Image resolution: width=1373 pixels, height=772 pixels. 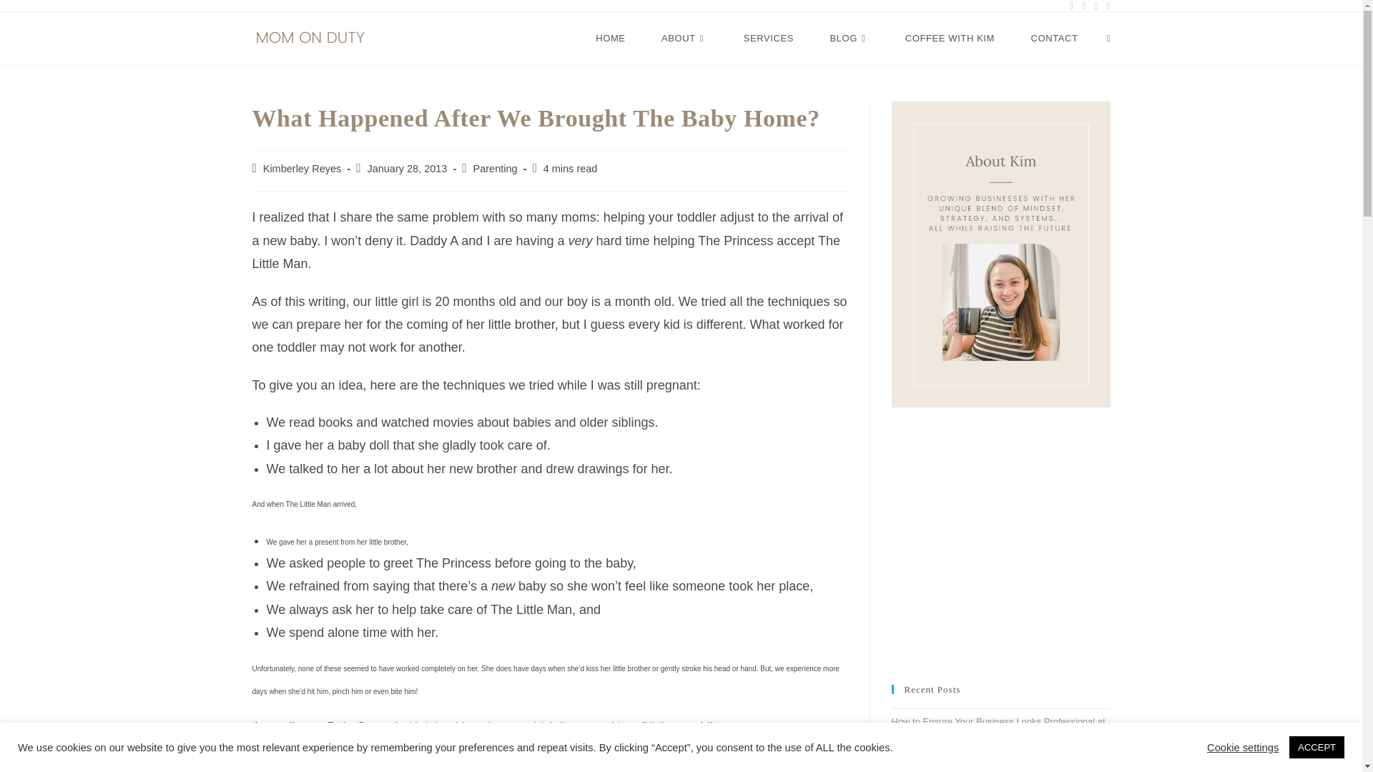 I want to click on BLOG, so click(x=849, y=39).